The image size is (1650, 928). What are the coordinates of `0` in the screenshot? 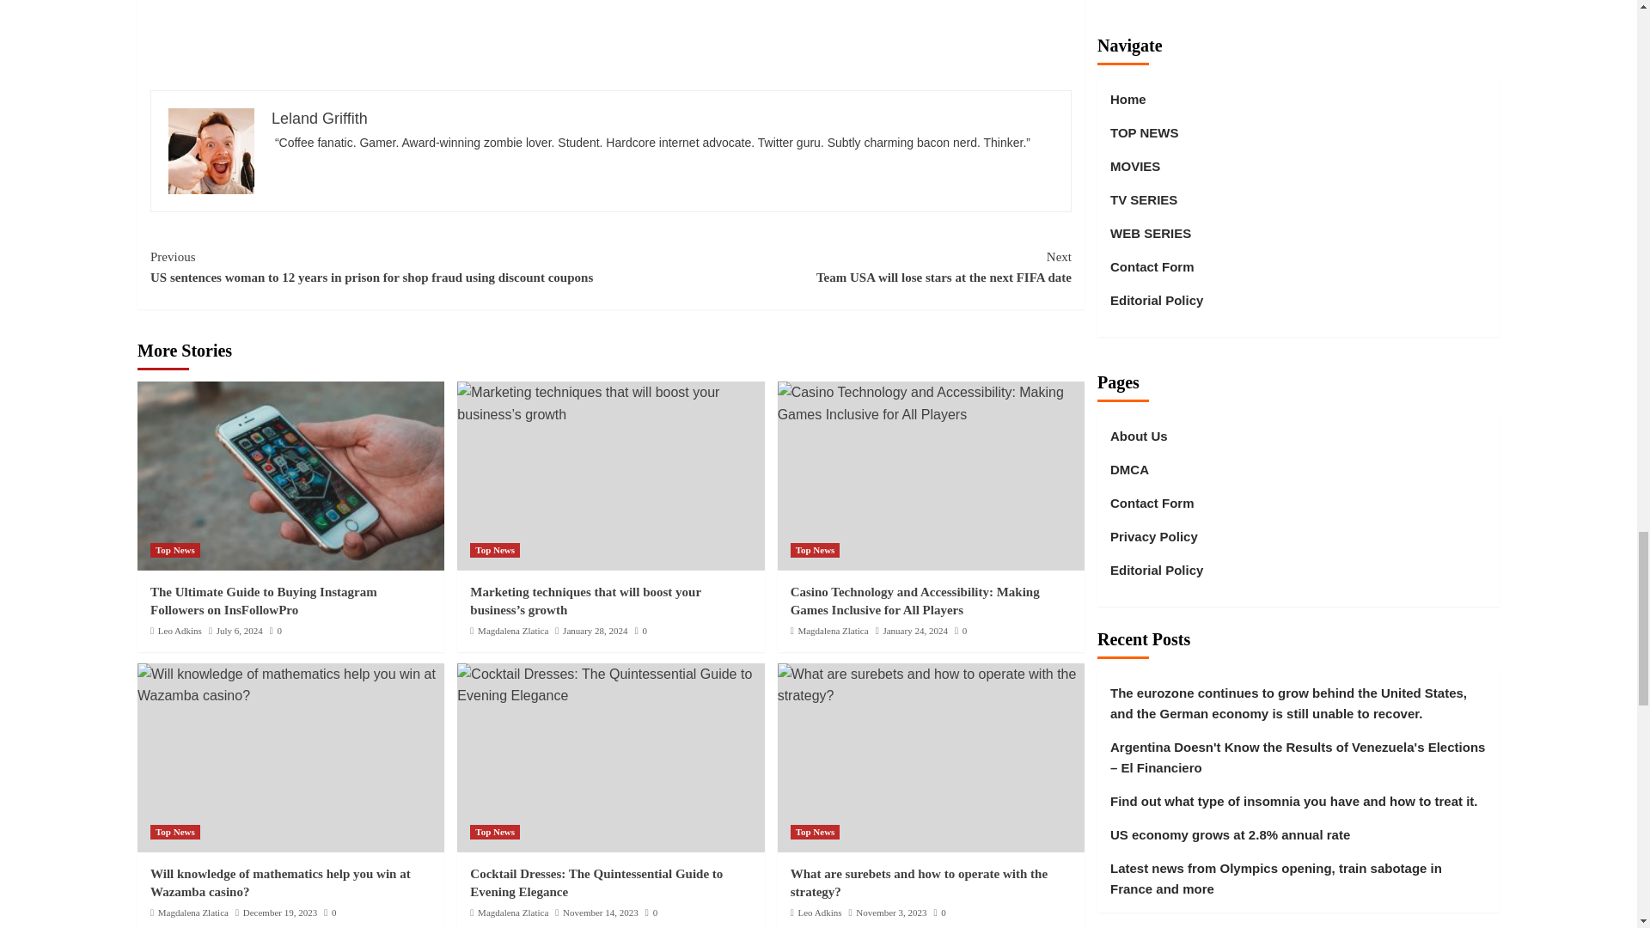 It's located at (276, 630).